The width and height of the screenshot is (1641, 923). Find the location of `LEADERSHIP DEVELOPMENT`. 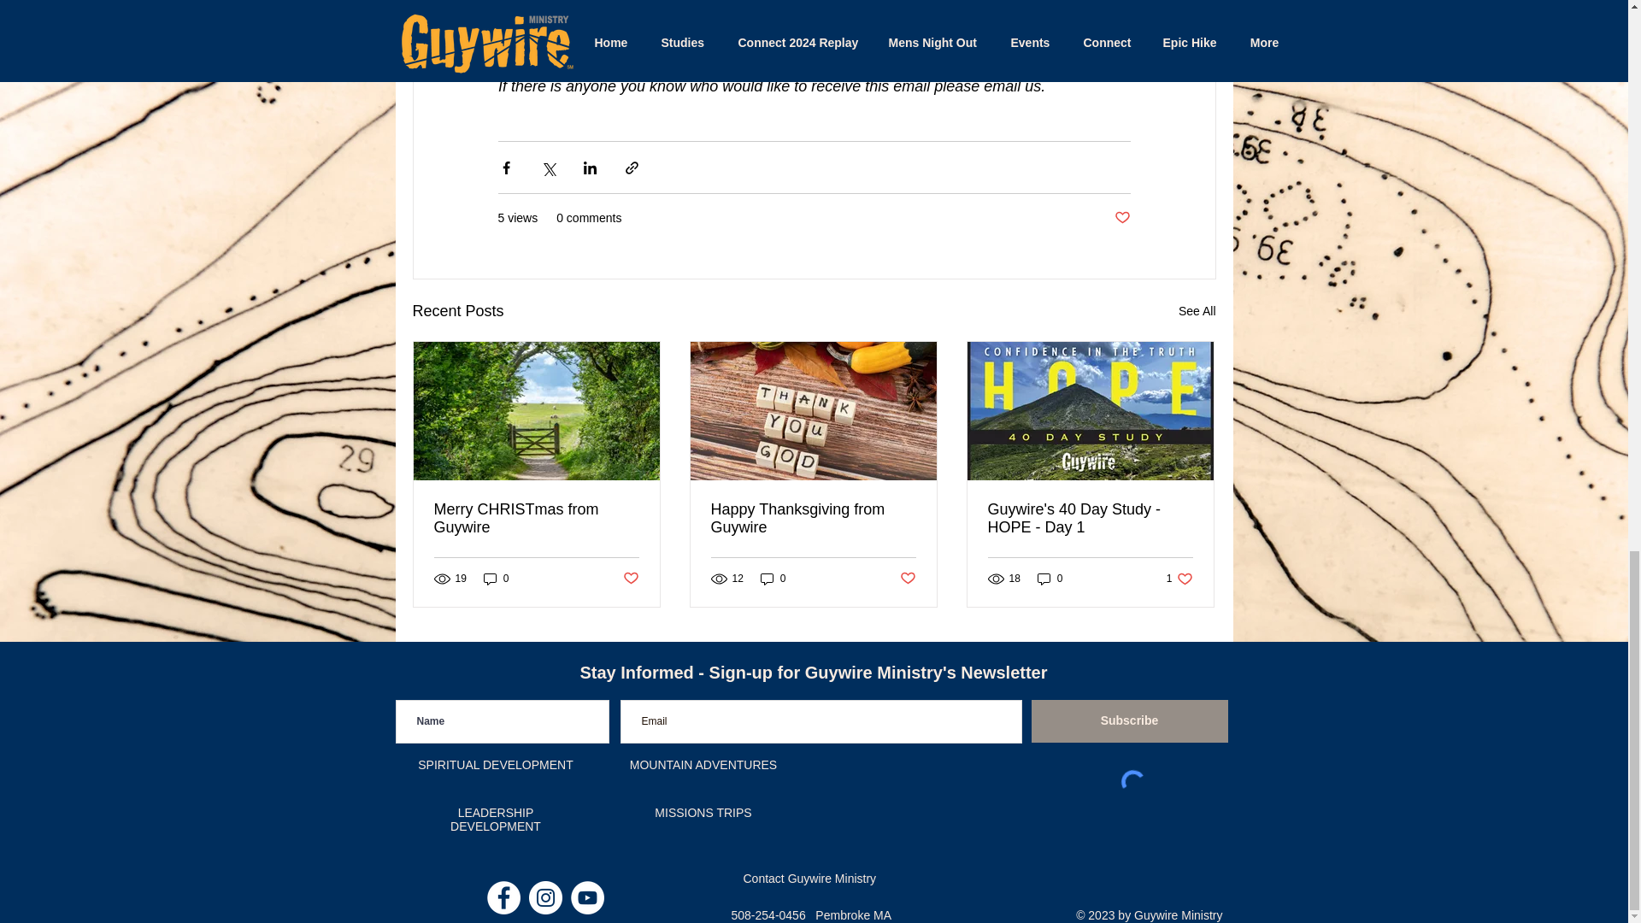

LEADERSHIP DEVELOPMENT is located at coordinates (496, 819).